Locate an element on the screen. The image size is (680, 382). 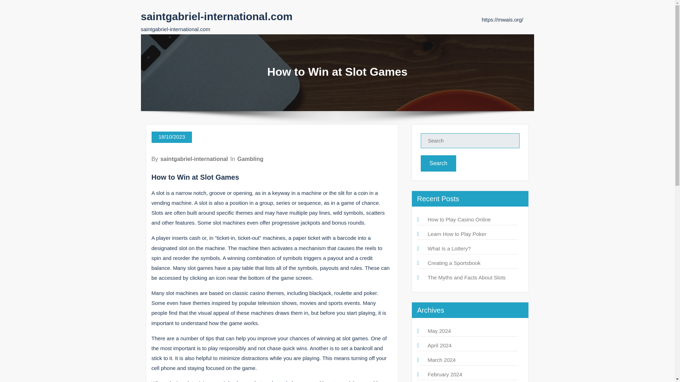
Learn How to Play Poker is located at coordinates (457, 234).